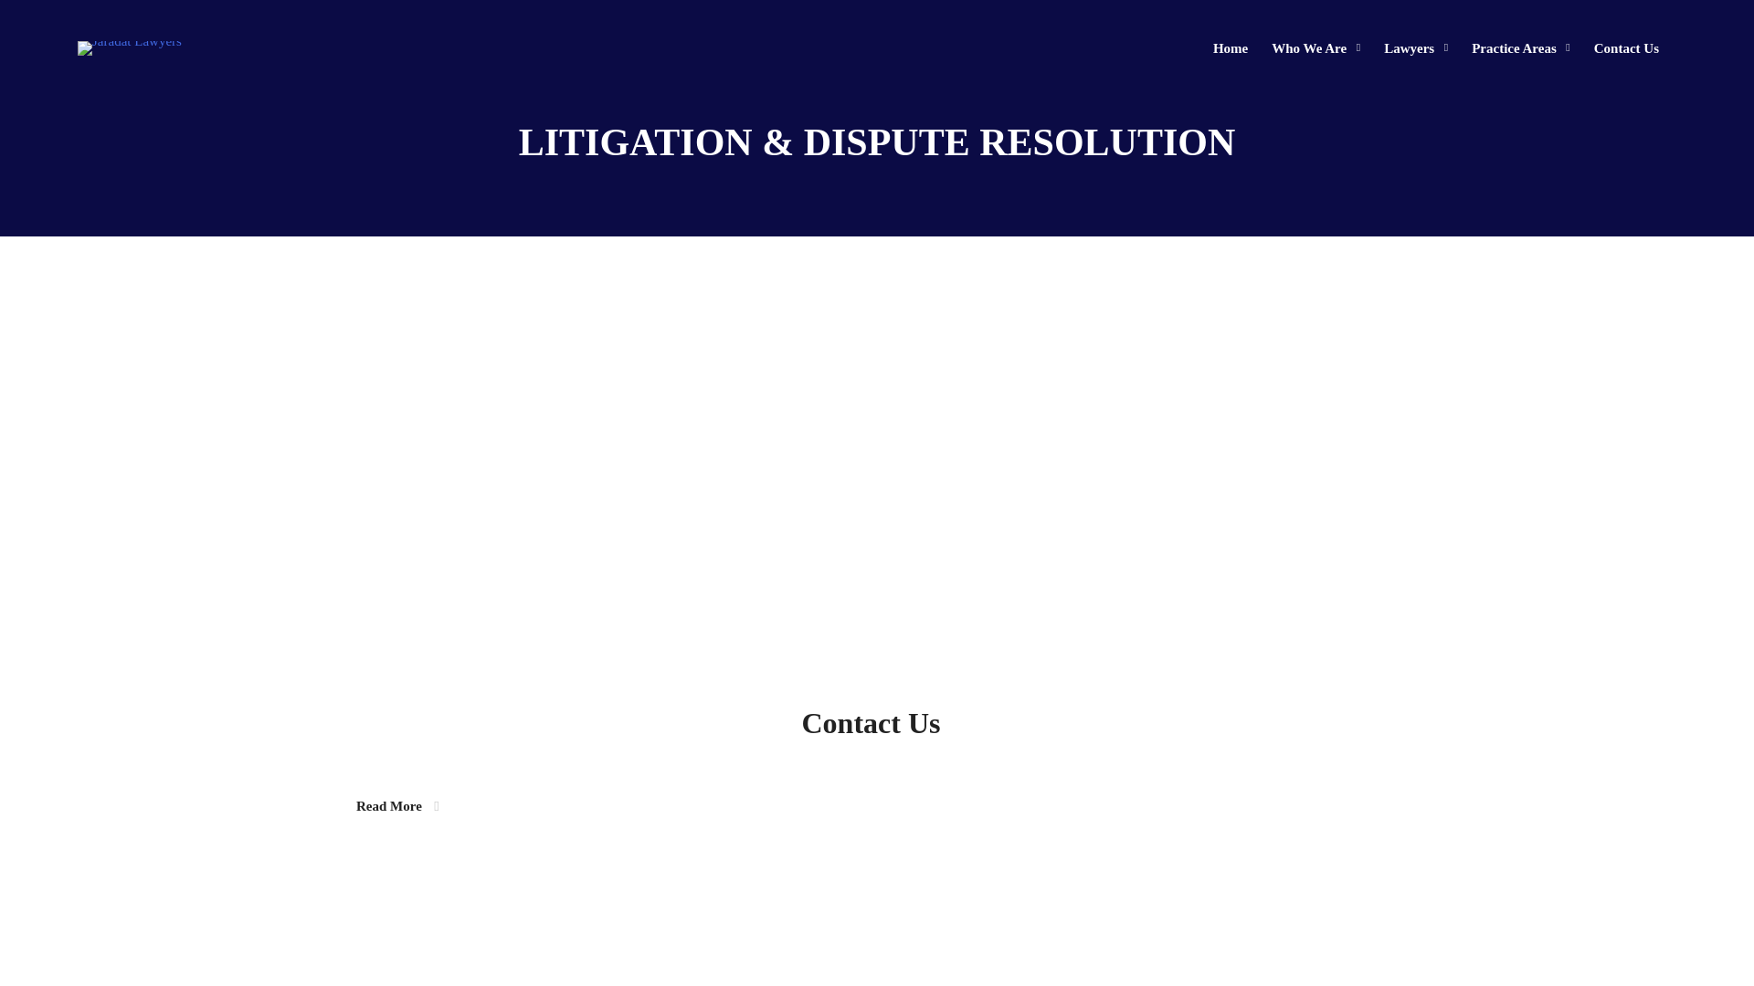 The height and width of the screenshot is (986, 1754). Describe the element at coordinates (1122, 710) in the screenshot. I see `Who We Are` at that location.